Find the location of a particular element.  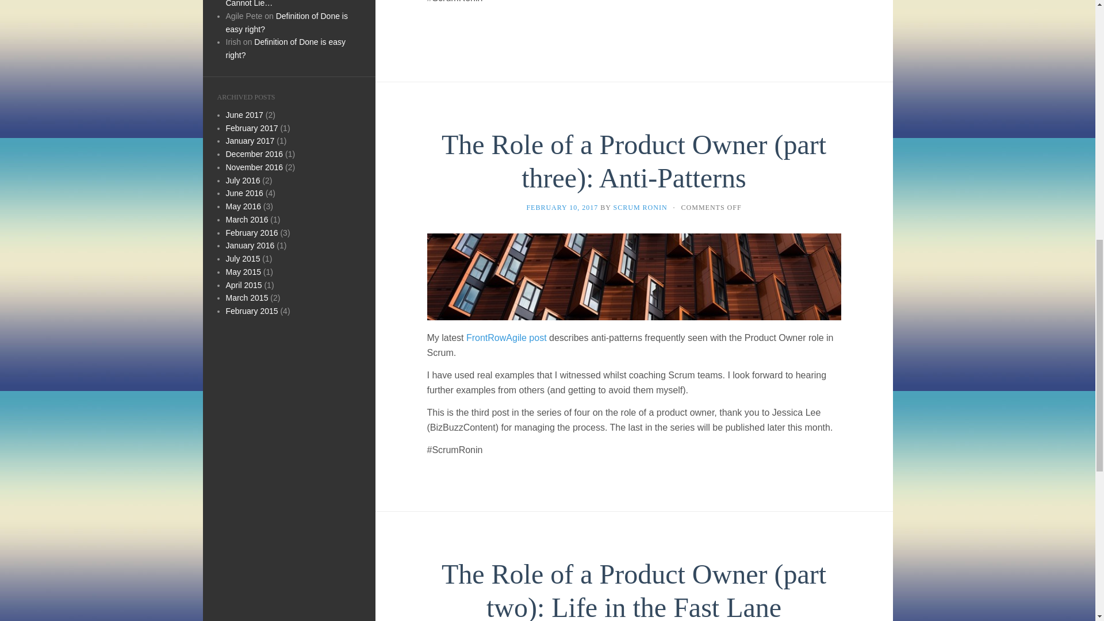

November 2016 is located at coordinates (254, 167).